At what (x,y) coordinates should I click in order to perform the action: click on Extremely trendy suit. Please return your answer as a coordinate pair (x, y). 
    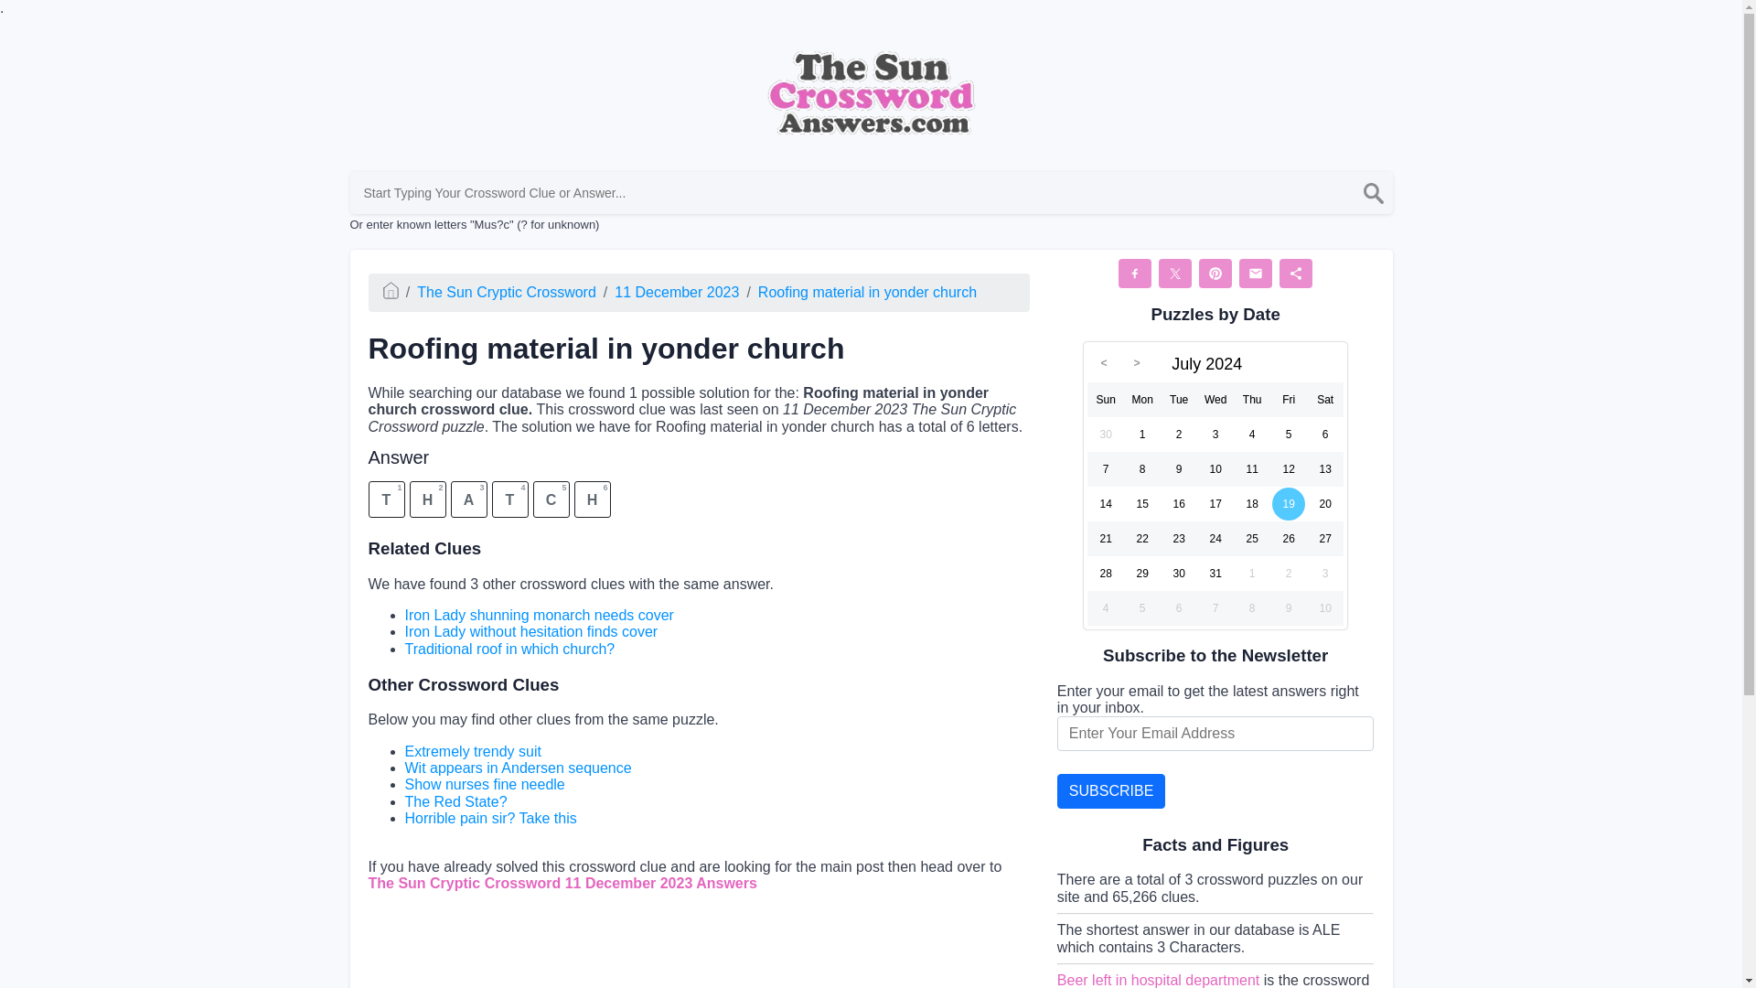
    Looking at the image, I should click on (472, 752).